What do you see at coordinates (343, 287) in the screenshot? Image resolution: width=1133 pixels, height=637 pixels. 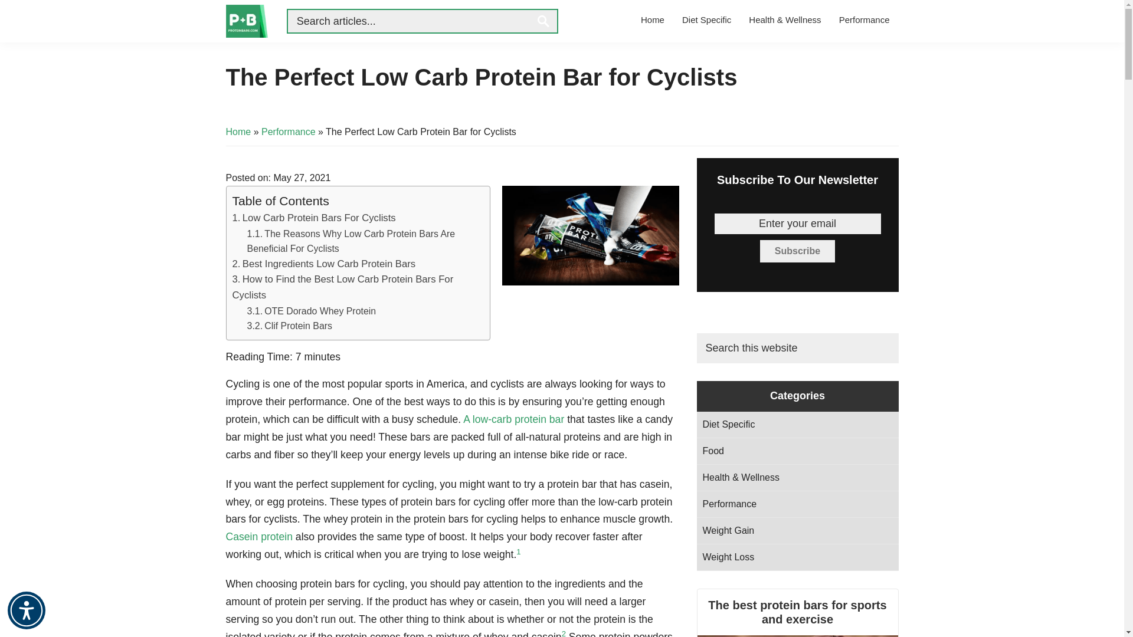 I see `How to Find the Best Low Carb Protein Bars For Cyclists` at bounding box center [343, 287].